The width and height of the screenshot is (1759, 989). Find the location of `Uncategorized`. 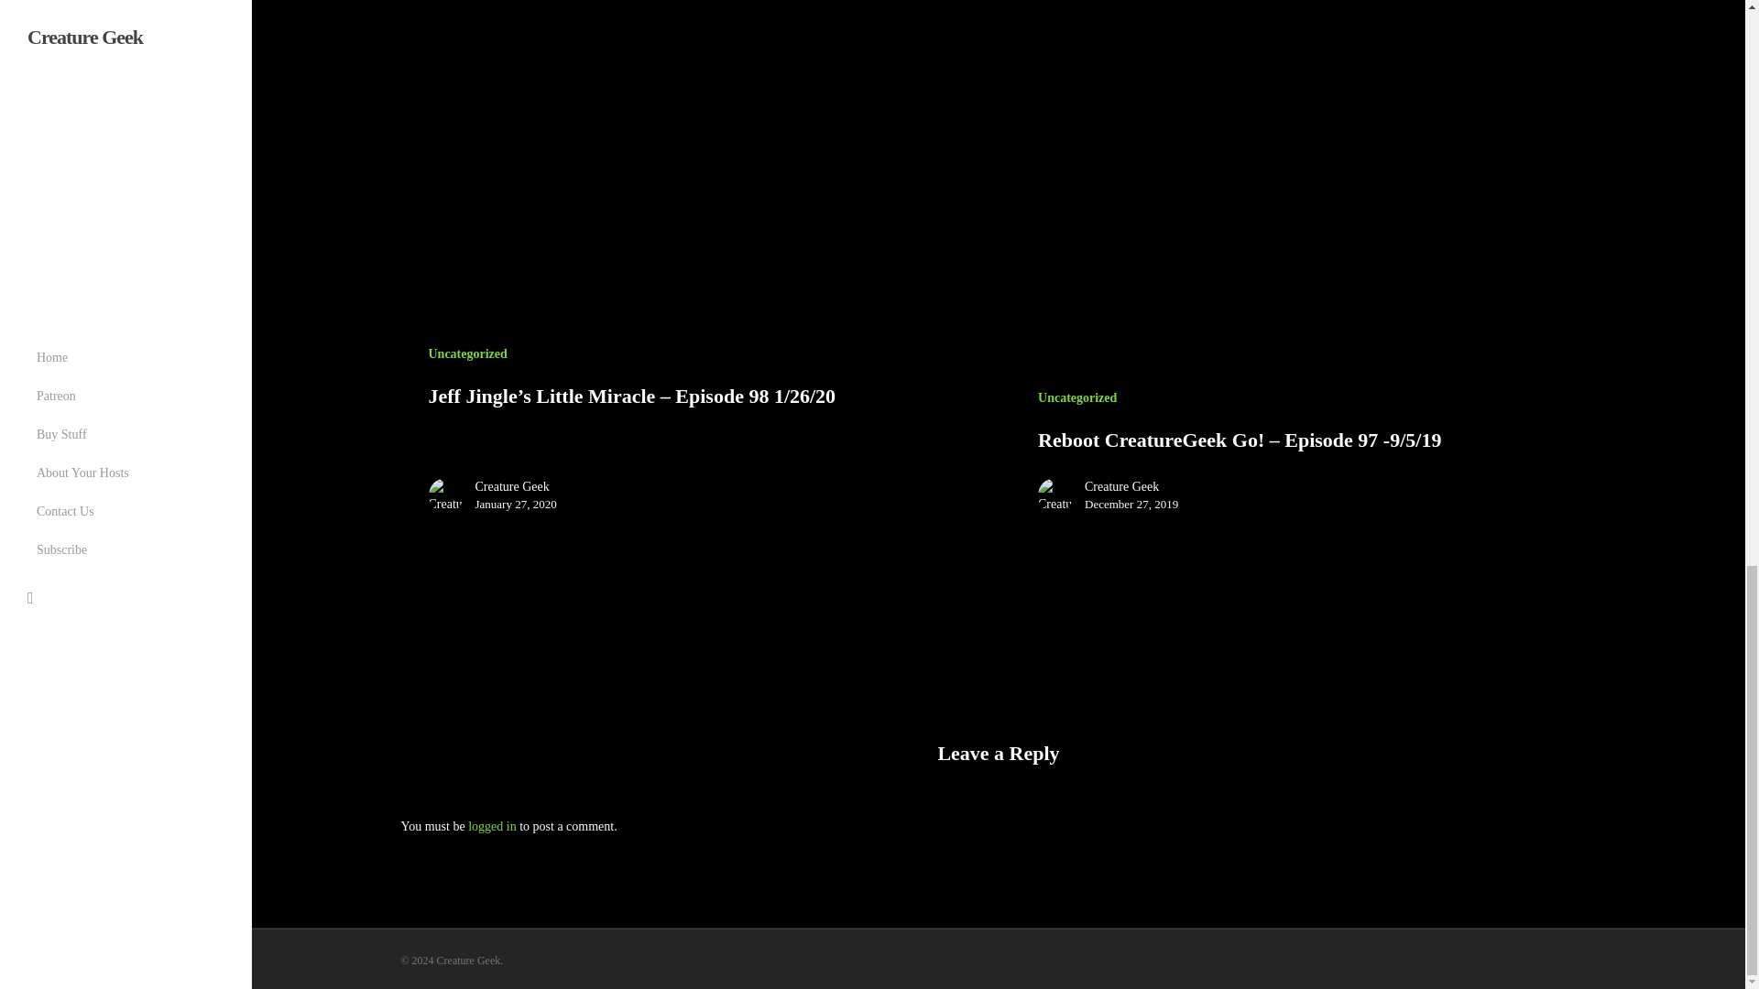

Uncategorized is located at coordinates (1077, 397).